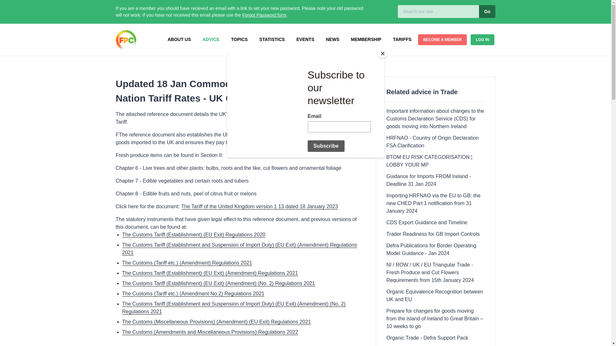  What do you see at coordinates (432, 142) in the screenshot?
I see `HRFNAO - Country of Origin Declaration FSA Clarification` at bounding box center [432, 142].